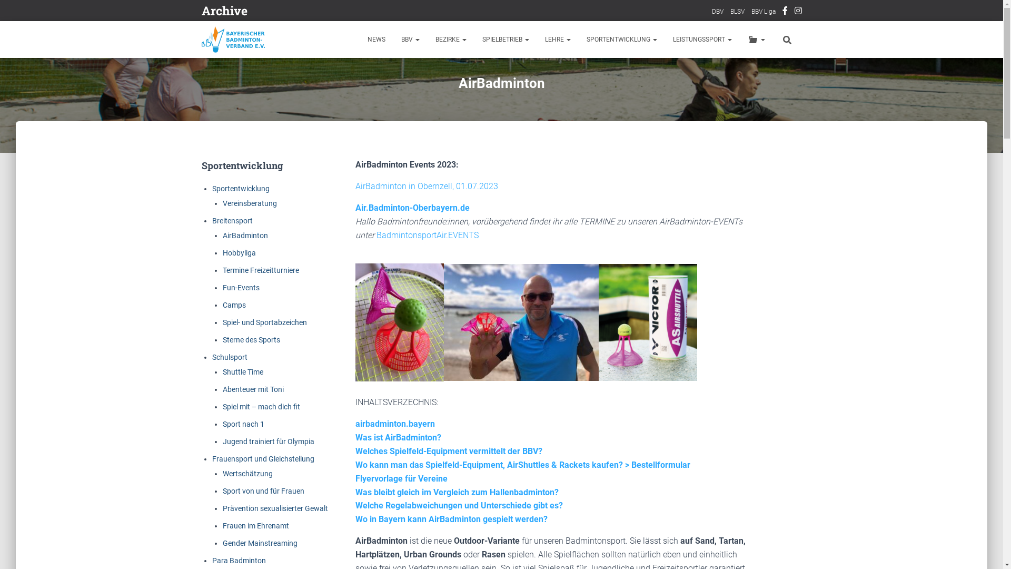  What do you see at coordinates (383, 435) in the screenshot?
I see `Januar 2014` at bounding box center [383, 435].